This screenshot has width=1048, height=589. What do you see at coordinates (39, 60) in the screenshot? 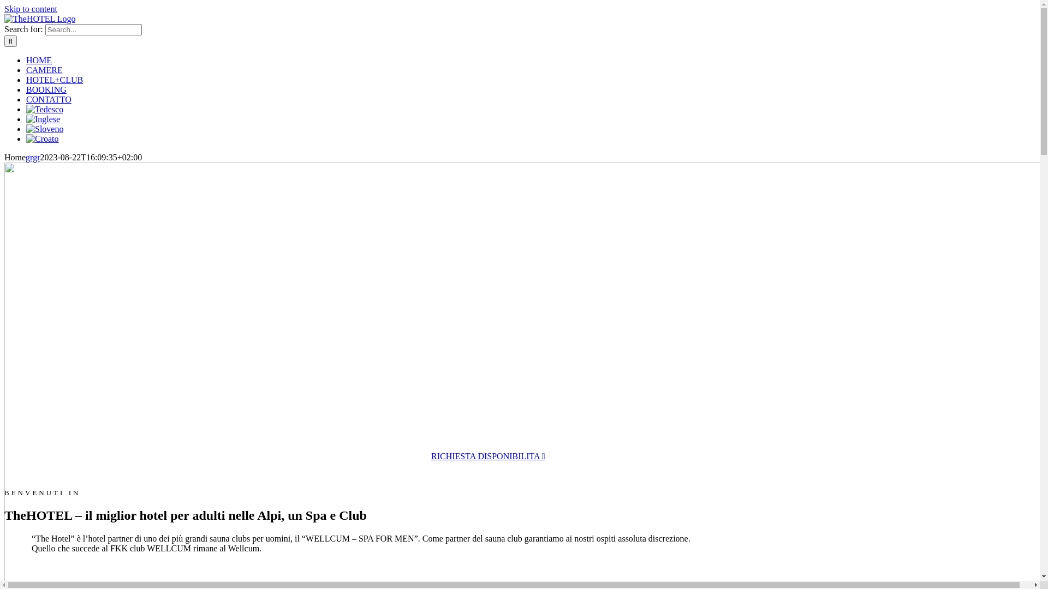
I see `HOME` at bounding box center [39, 60].